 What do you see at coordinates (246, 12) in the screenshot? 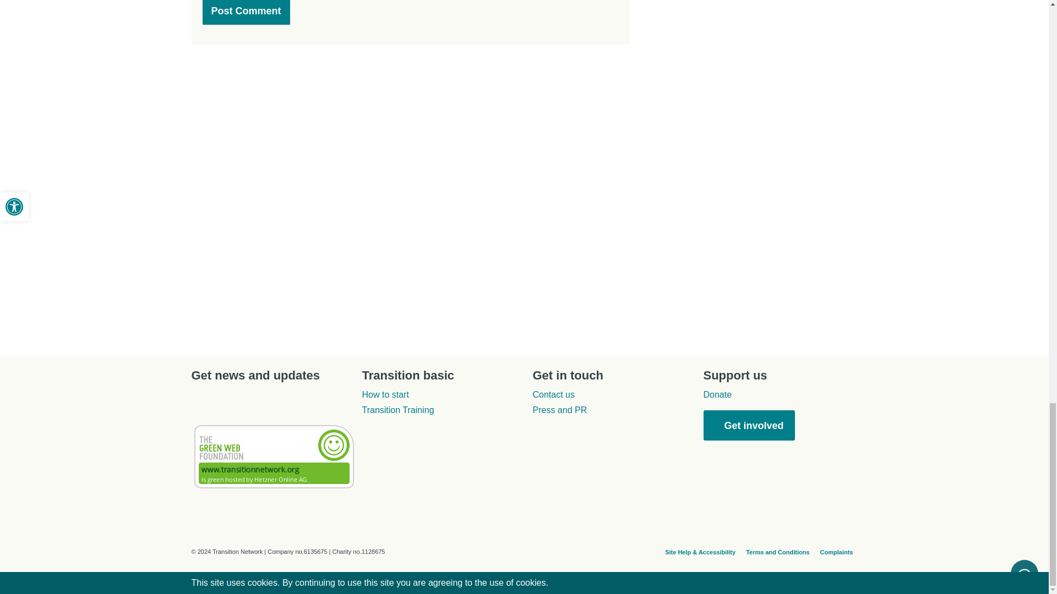
I see `Post Comment` at bounding box center [246, 12].